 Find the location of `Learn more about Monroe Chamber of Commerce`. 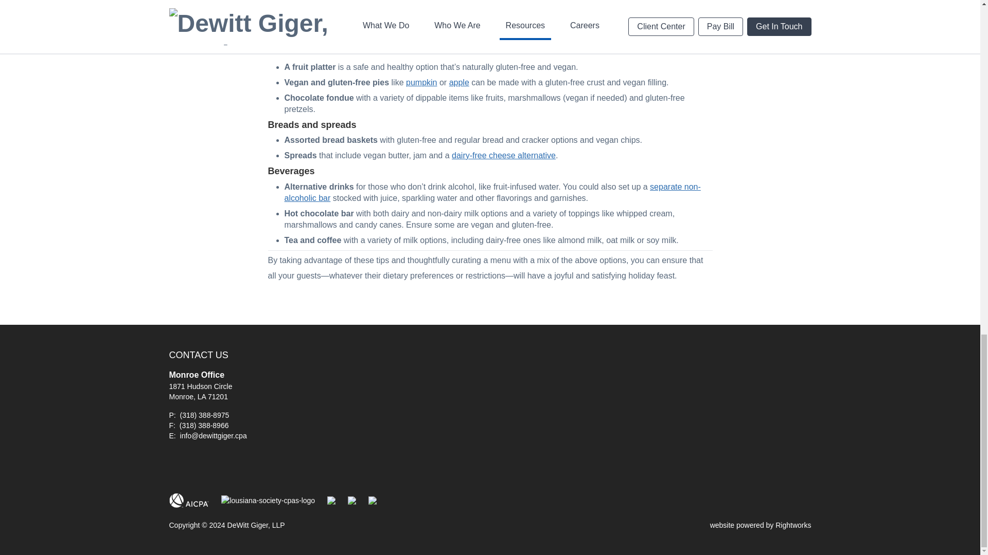

Learn more about Monroe Chamber of Commerce is located at coordinates (331, 500).